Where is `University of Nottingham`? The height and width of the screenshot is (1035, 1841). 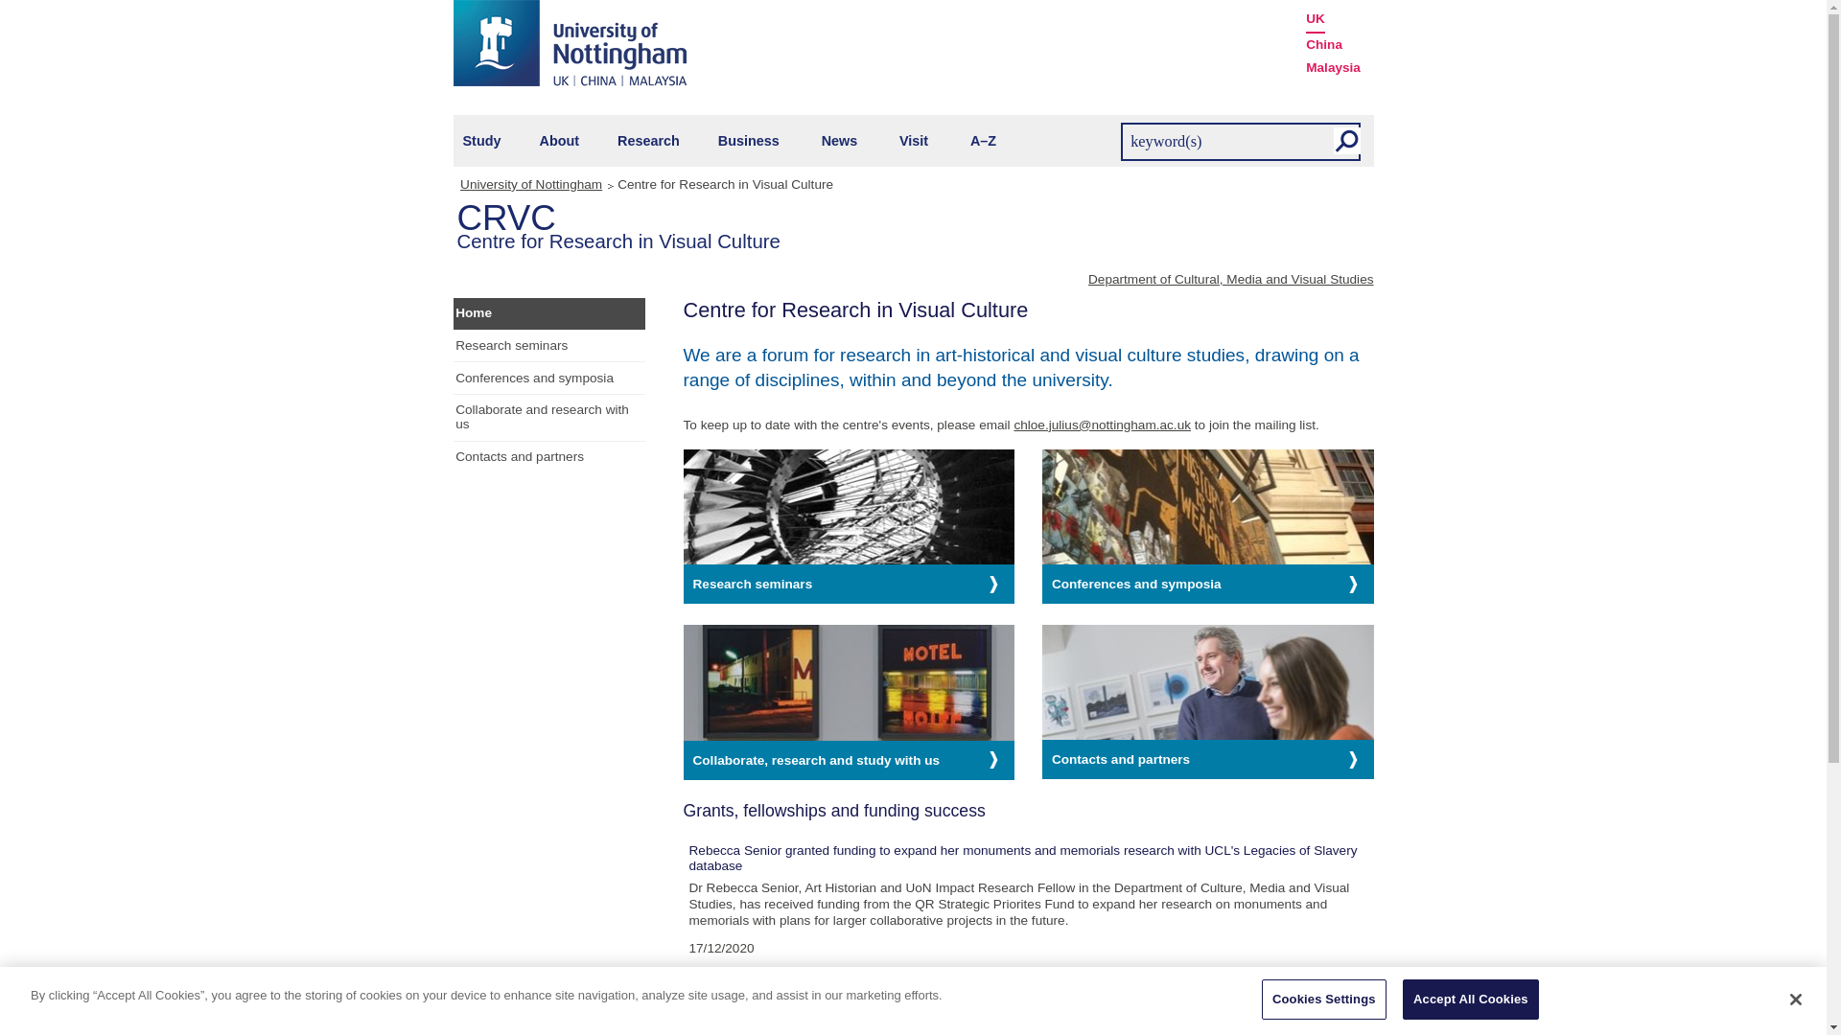 University of Nottingham is located at coordinates (569, 42).